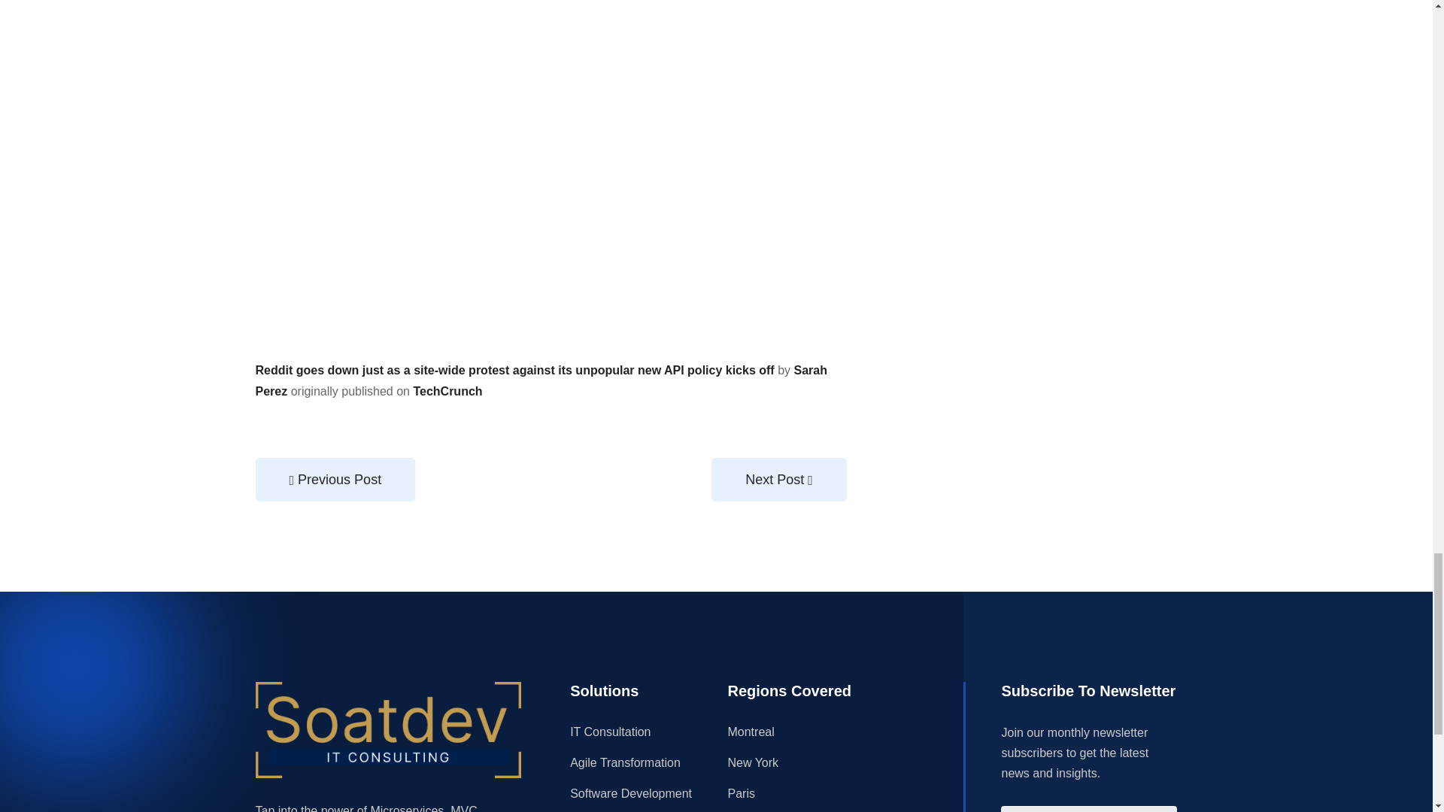 The height and width of the screenshot is (812, 1444). I want to click on Previous Post, so click(335, 480).